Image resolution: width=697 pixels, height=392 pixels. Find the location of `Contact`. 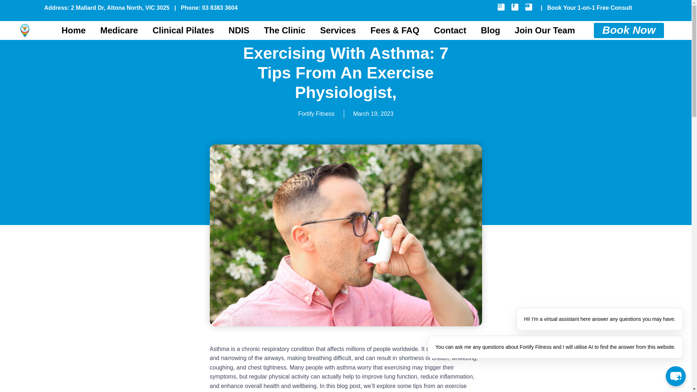

Contact is located at coordinates (450, 30).